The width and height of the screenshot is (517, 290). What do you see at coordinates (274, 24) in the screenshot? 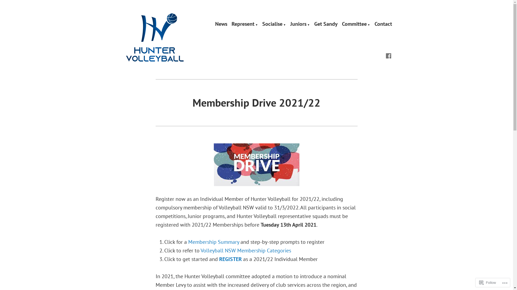
I see `Socialise` at bounding box center [274, 24].